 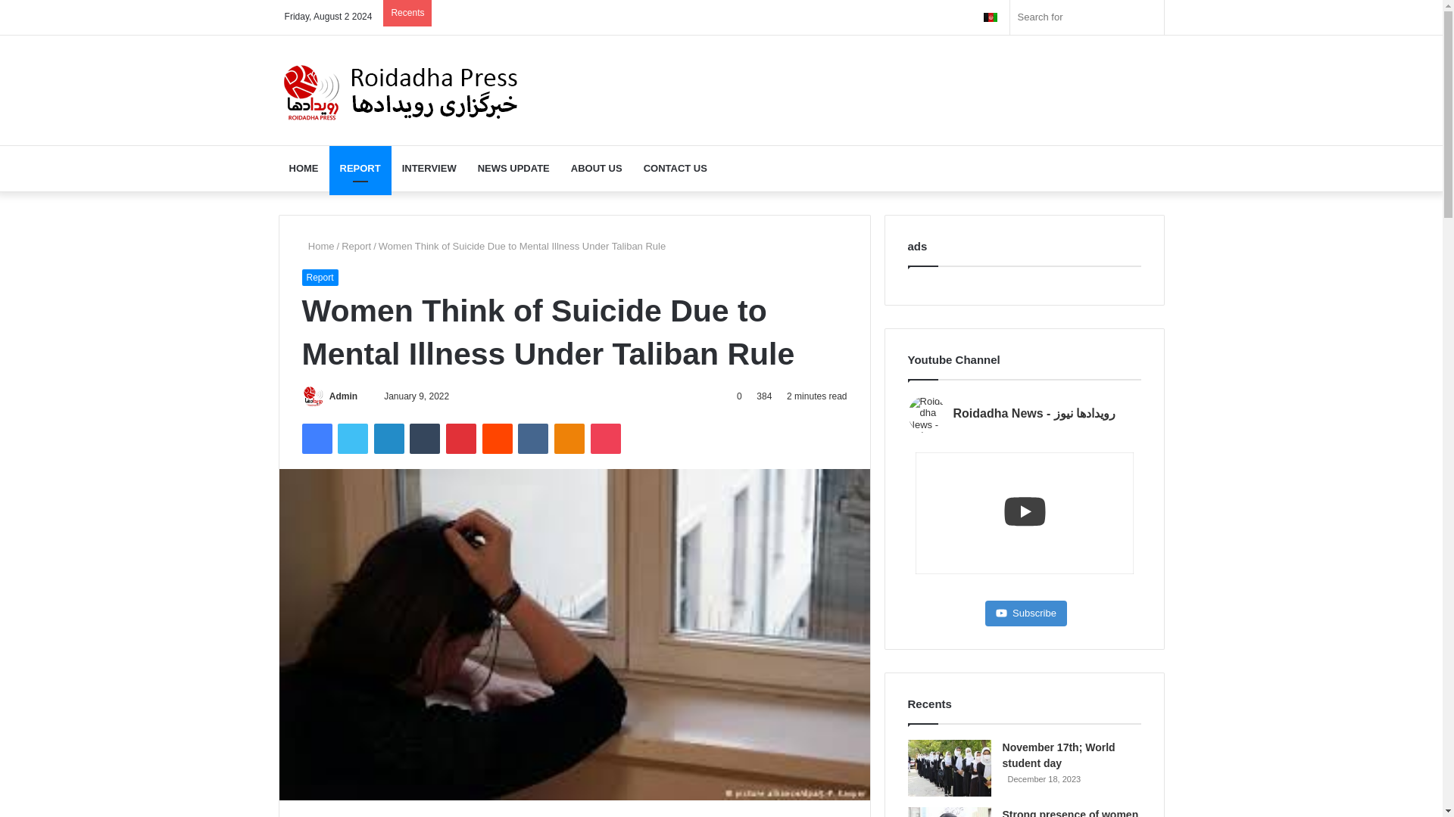 I want to click on VKontakte, so click(x=532, y=439).